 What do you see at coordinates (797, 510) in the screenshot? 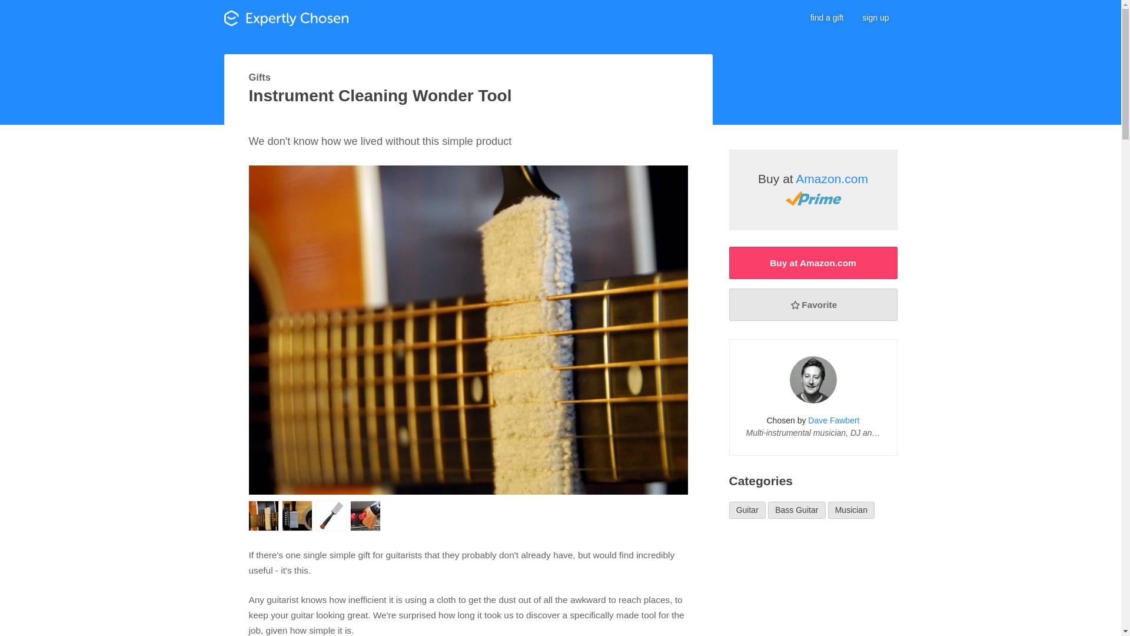
I see `Bass Guitar` at bounding box center [797, 510].